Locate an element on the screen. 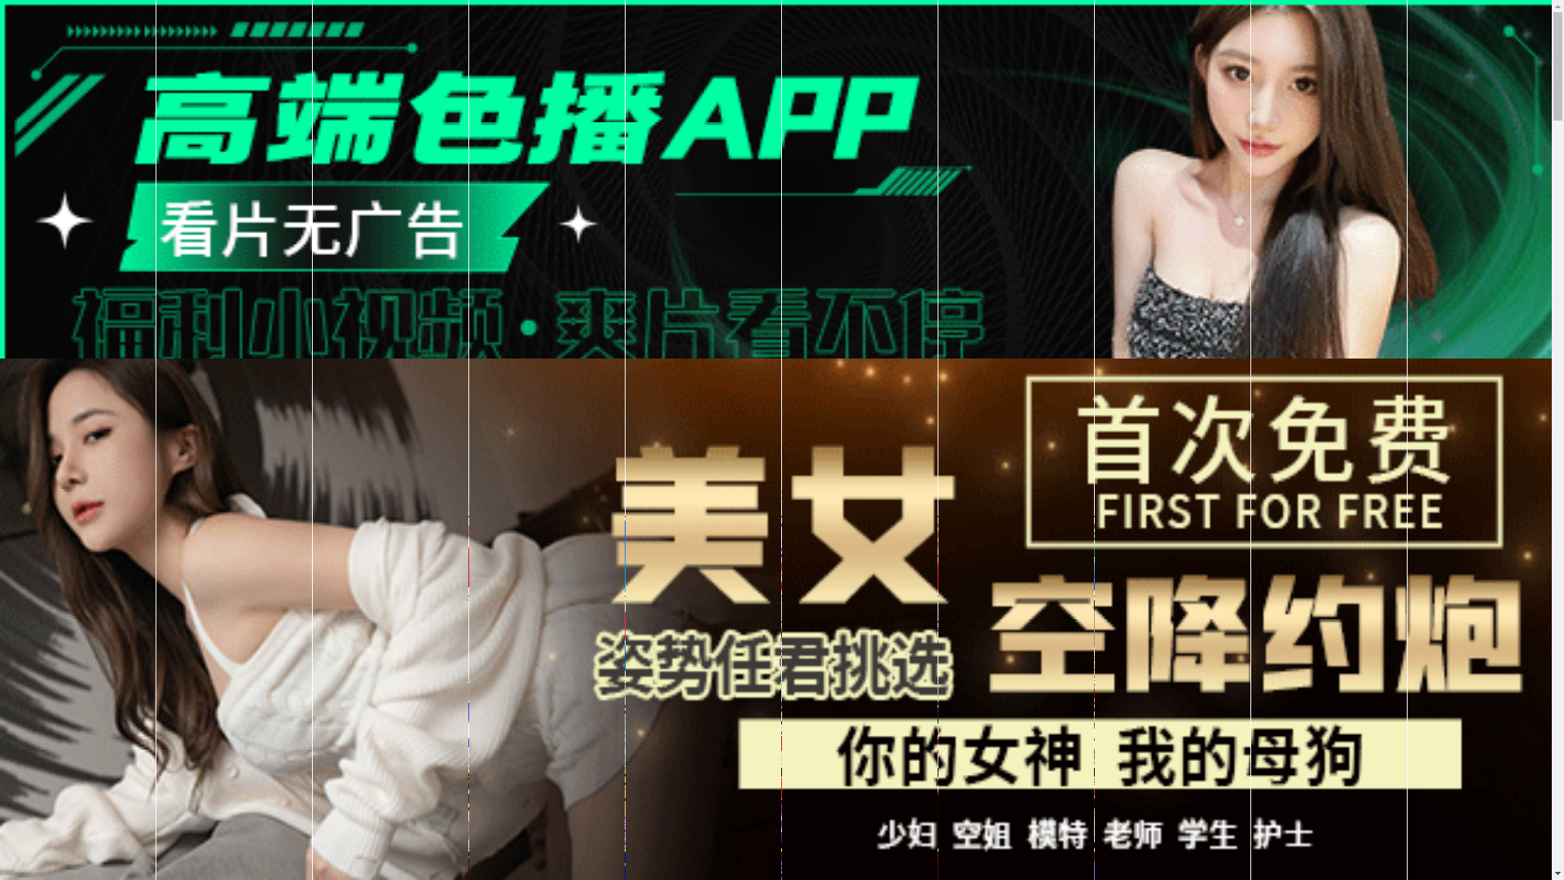 This screenshot has width=1564, height=880. | is located at coordinates (604, 507).